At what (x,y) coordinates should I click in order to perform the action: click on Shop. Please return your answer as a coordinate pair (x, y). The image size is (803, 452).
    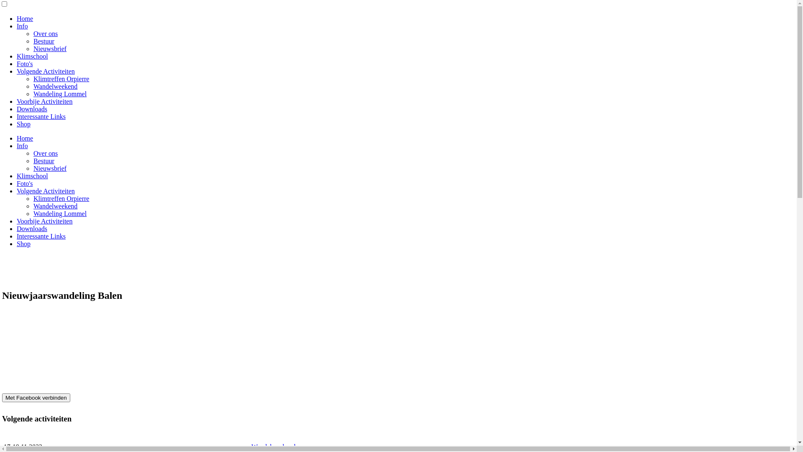
    Looking at the image, I should click on (23, 124).